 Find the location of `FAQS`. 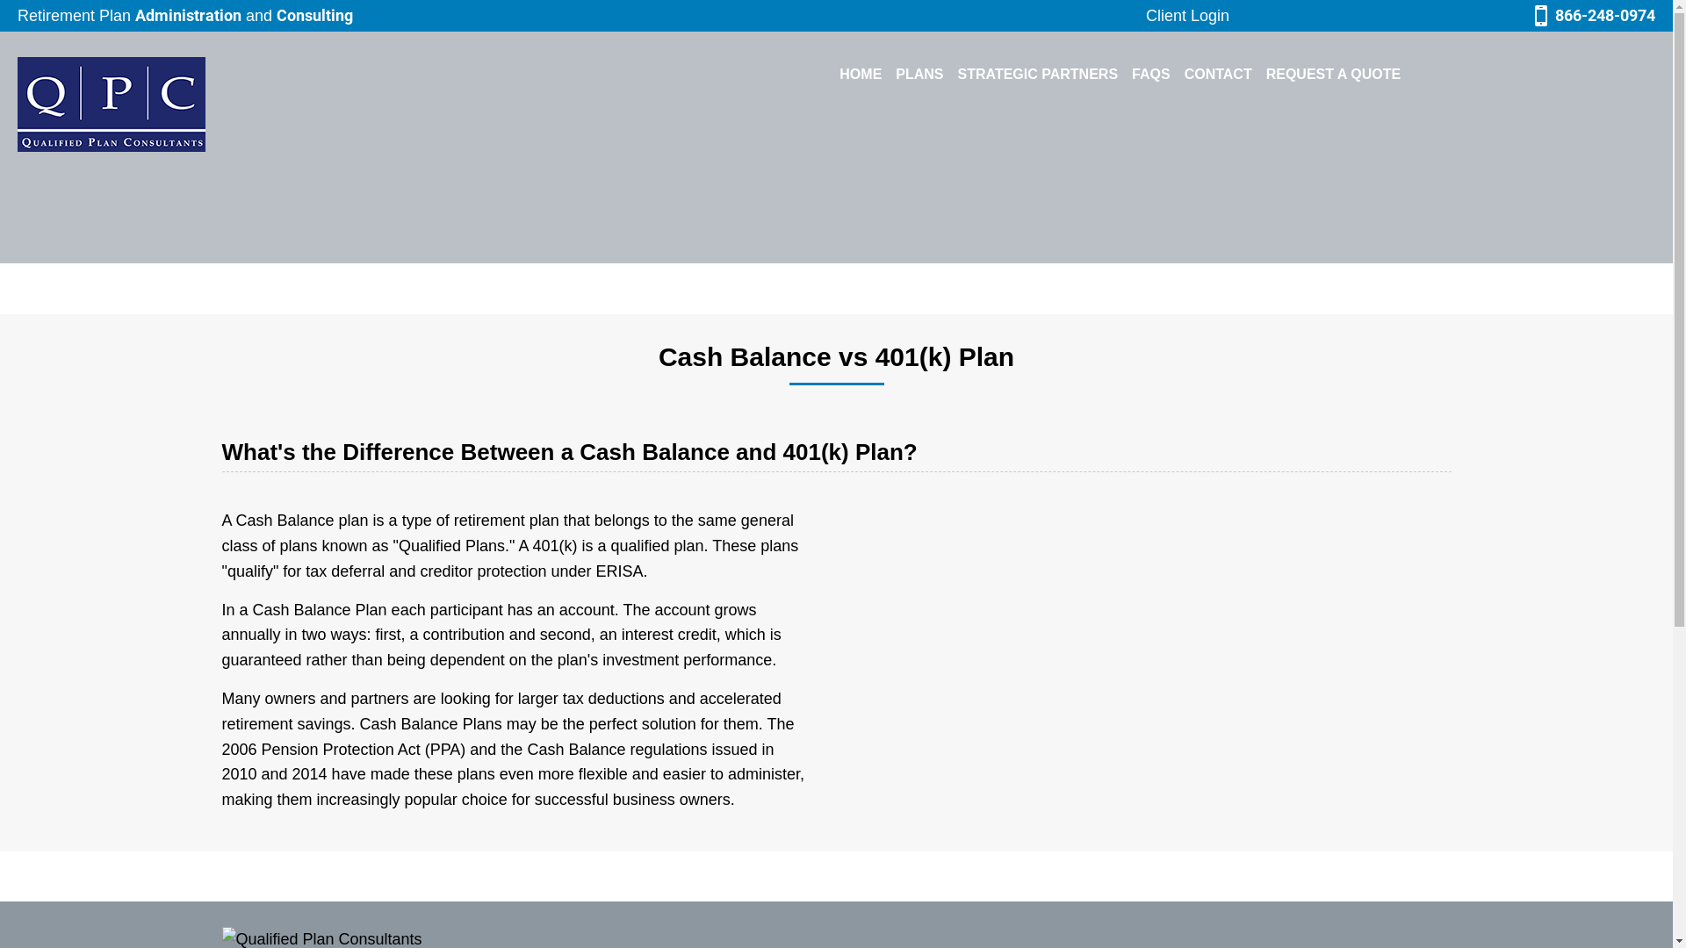

FAQS is located at coordinates (1151, 75).